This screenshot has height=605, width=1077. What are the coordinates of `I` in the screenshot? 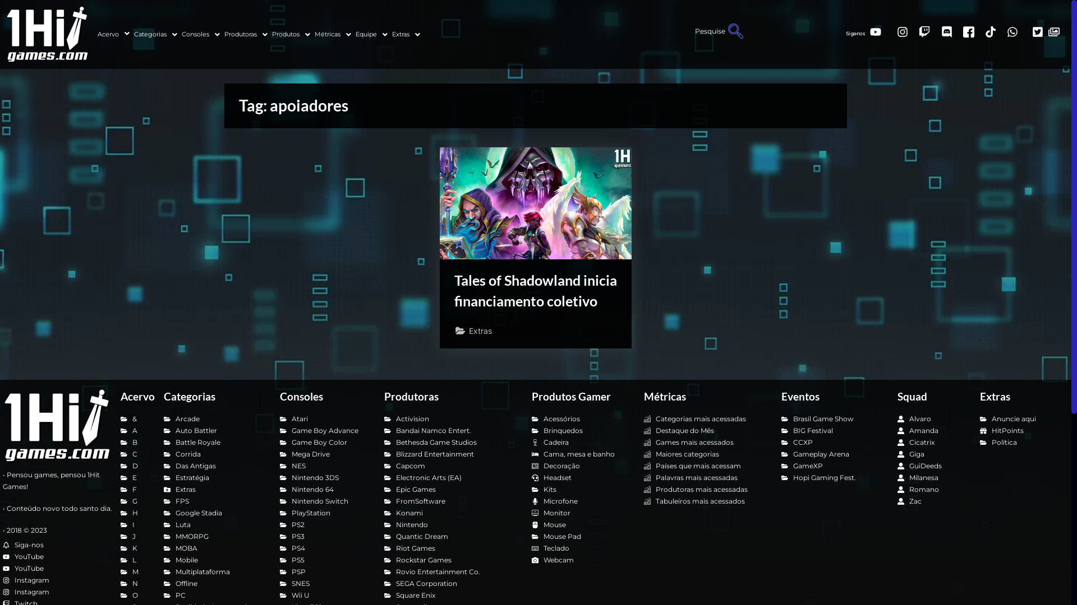 It's located at (137, 524).